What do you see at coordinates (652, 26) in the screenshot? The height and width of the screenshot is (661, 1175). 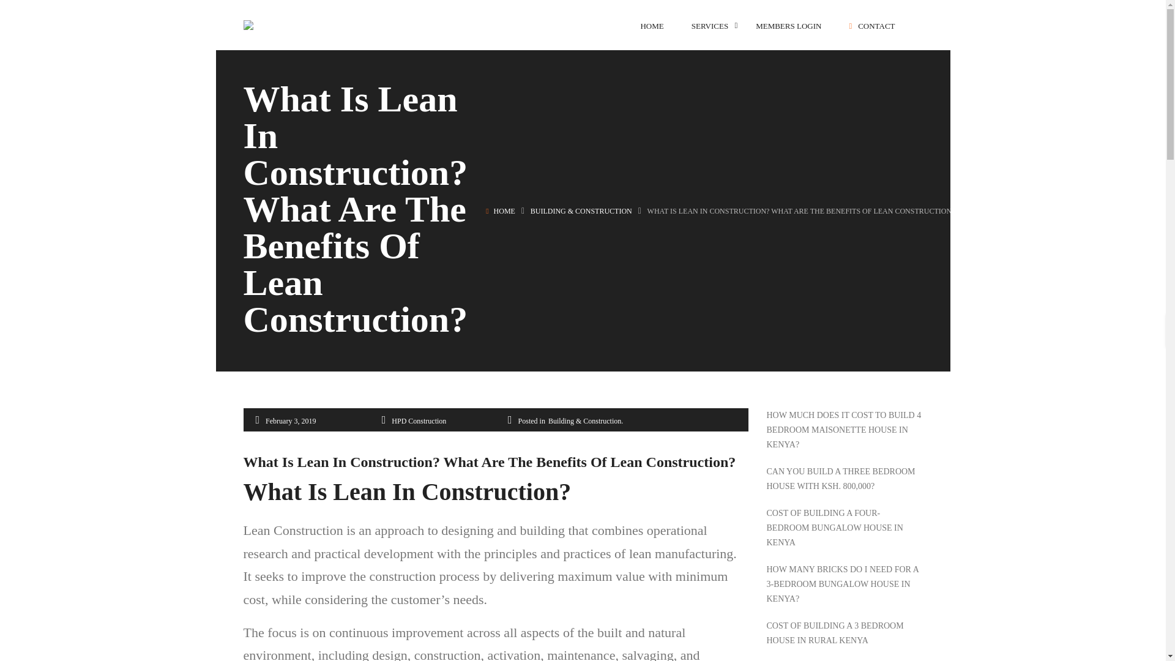 I see `HOME` at bounding box center [652, 26].